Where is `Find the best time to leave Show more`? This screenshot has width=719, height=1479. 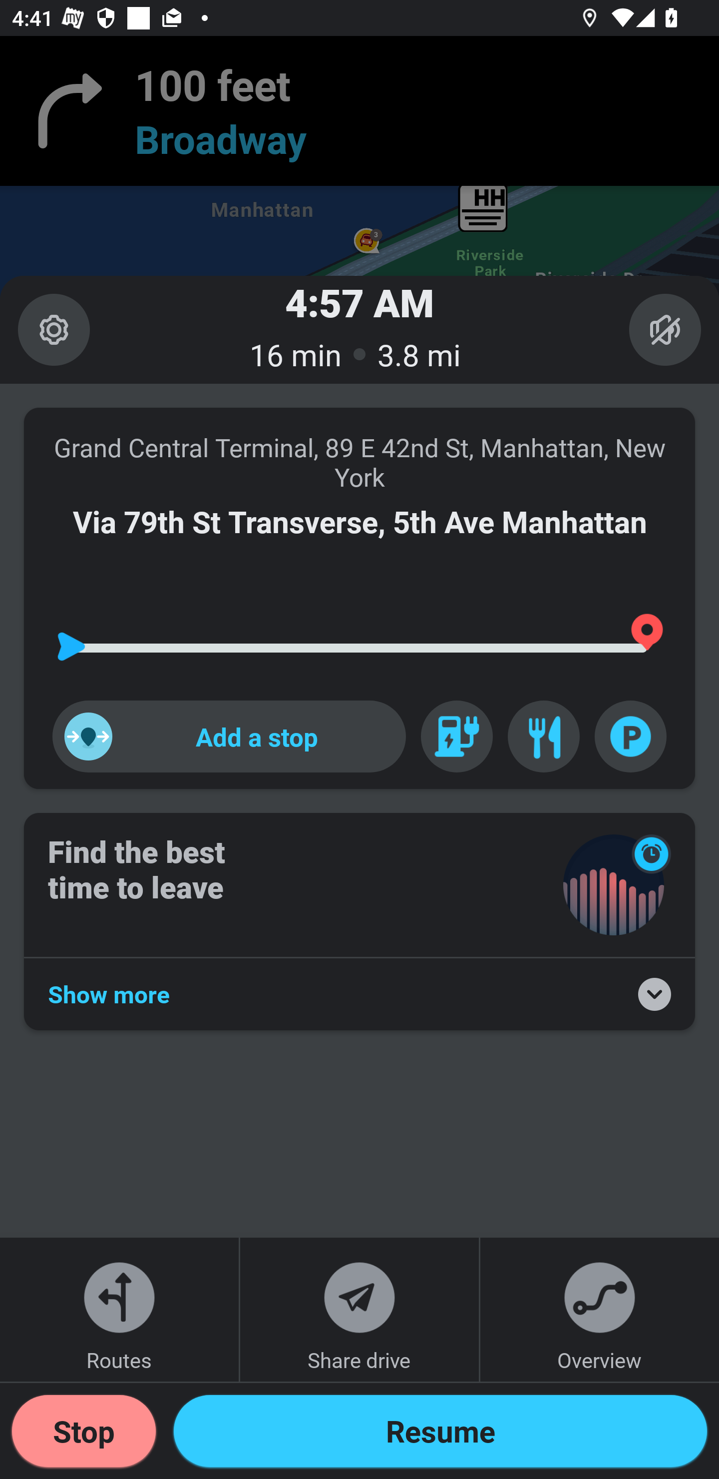
Find the best time to leave Show more is located at coordinates (359, 922).